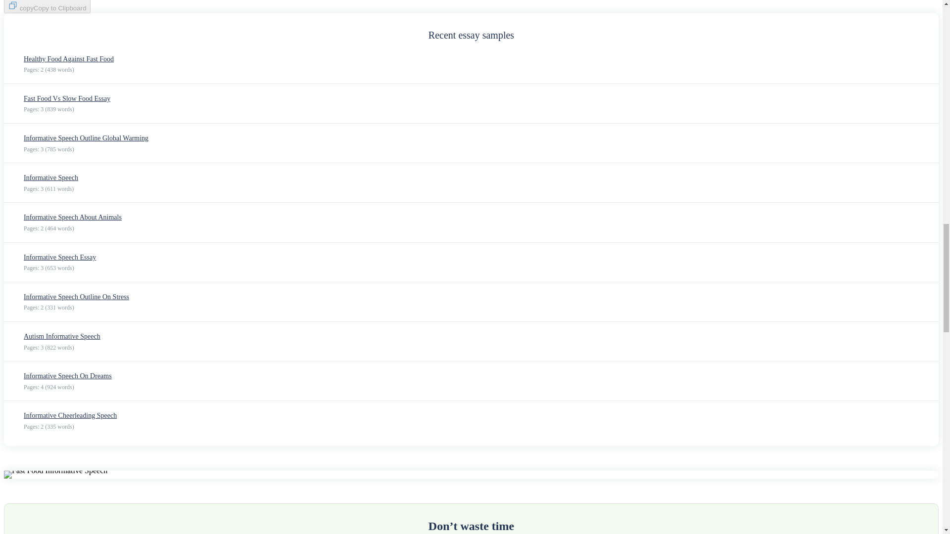 The height and width of the screenshot is (534, 950). Describe the element at coordinates (68, 376) in the screenshot. I see `Informative Speech On Dreams` at that location.